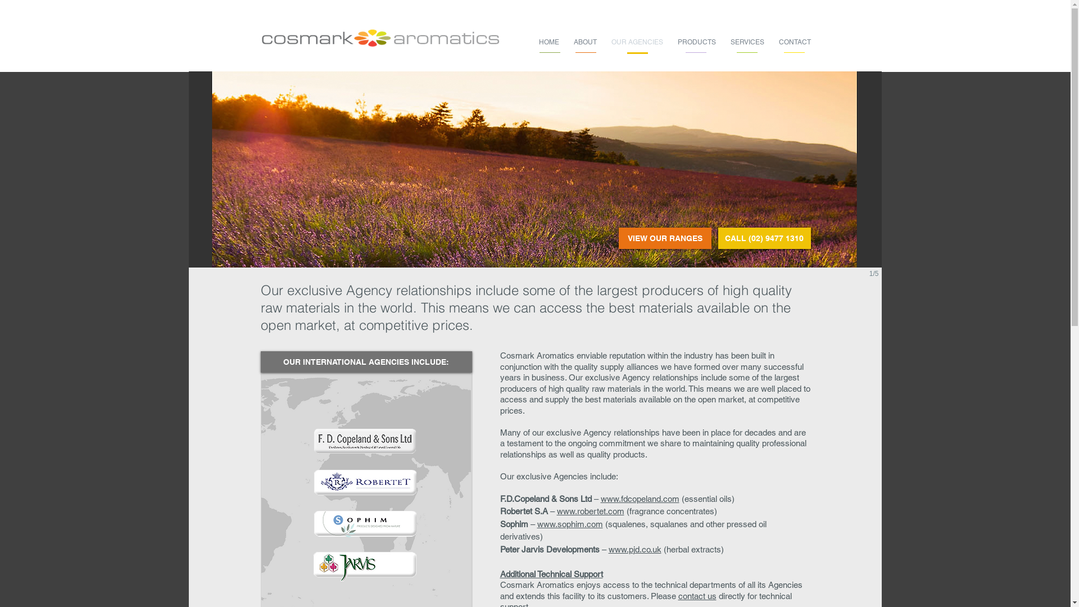 This screenshot has height=607, width=1079. Describe the element at coordinates (634, 549) in the screenshot. I see `www.pjd.co.uk` at that location.